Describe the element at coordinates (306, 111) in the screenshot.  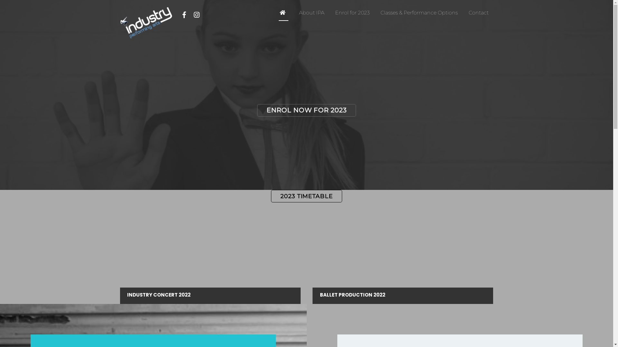
I see `ENROL NOW FOR 2023` at that location.